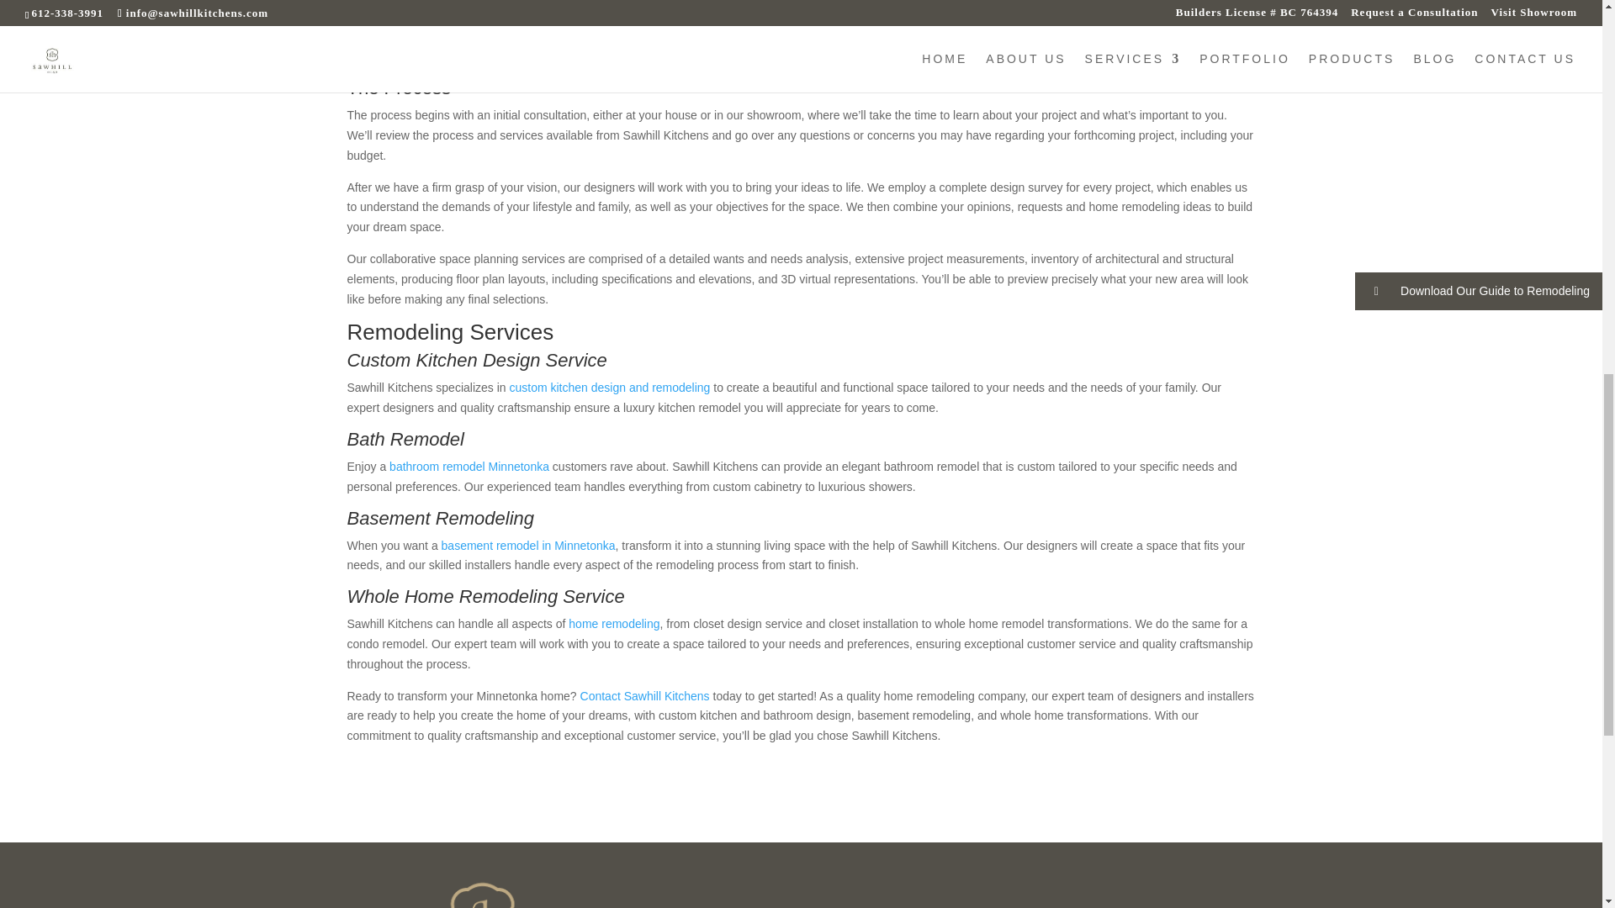 This screenshot has width=1615, height=908. I want to click on home remodeling, so click(613, 624).